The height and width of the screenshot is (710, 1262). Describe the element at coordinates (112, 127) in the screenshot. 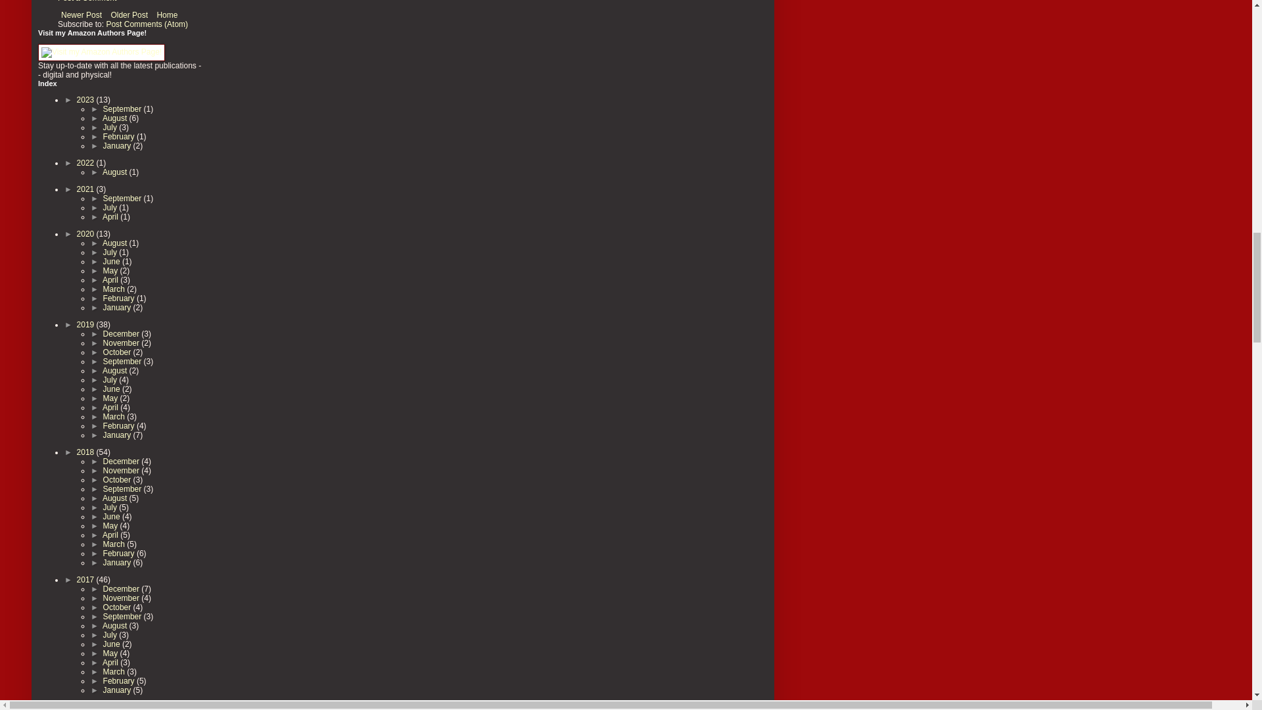

I see `July` at that location.